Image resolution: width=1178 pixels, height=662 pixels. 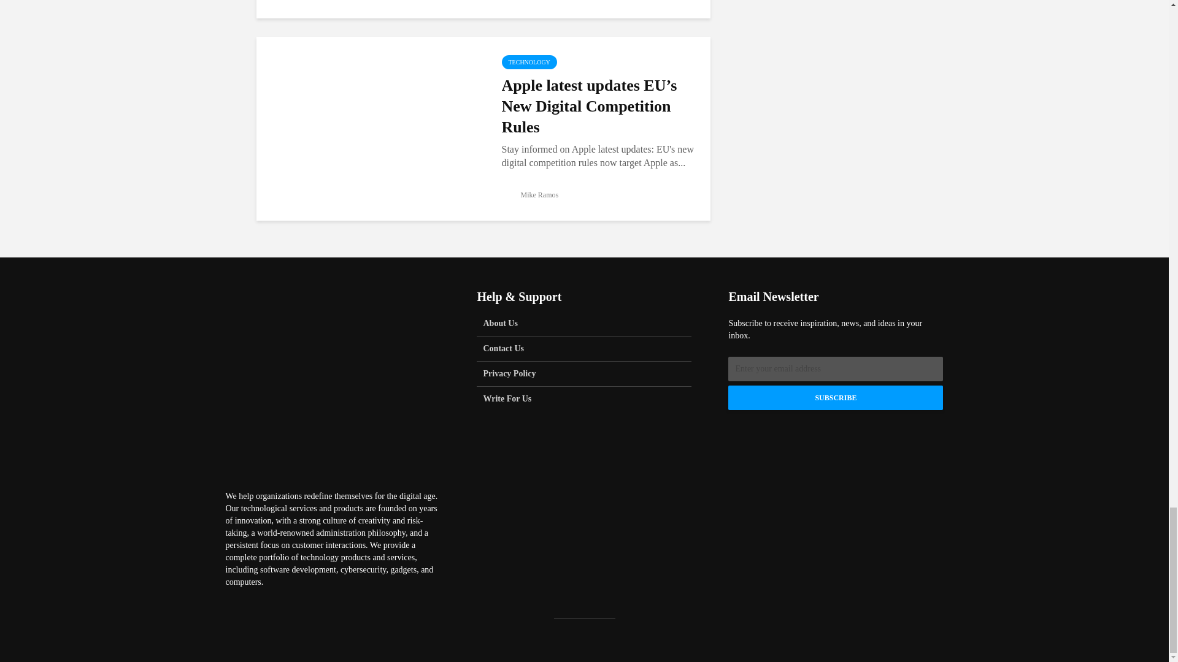 I want to click on TECHNOLOGY, so click(x=529, y=62).